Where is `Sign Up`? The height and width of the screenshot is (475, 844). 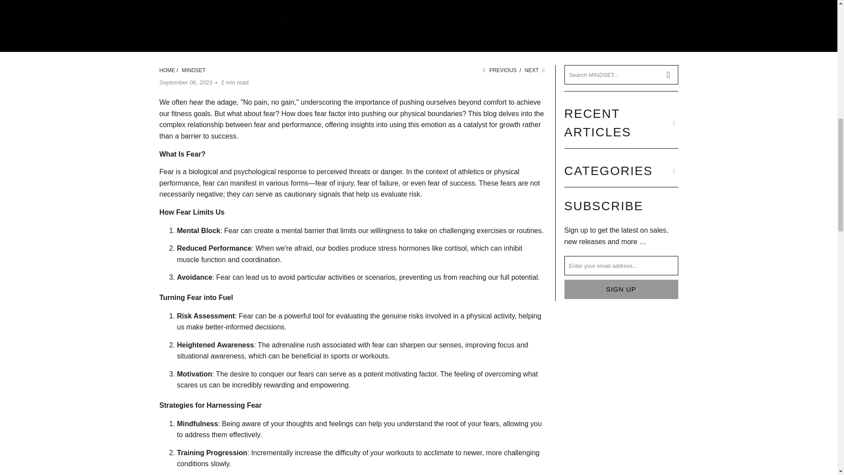 Sign Up is located at coordinates (622, 289).